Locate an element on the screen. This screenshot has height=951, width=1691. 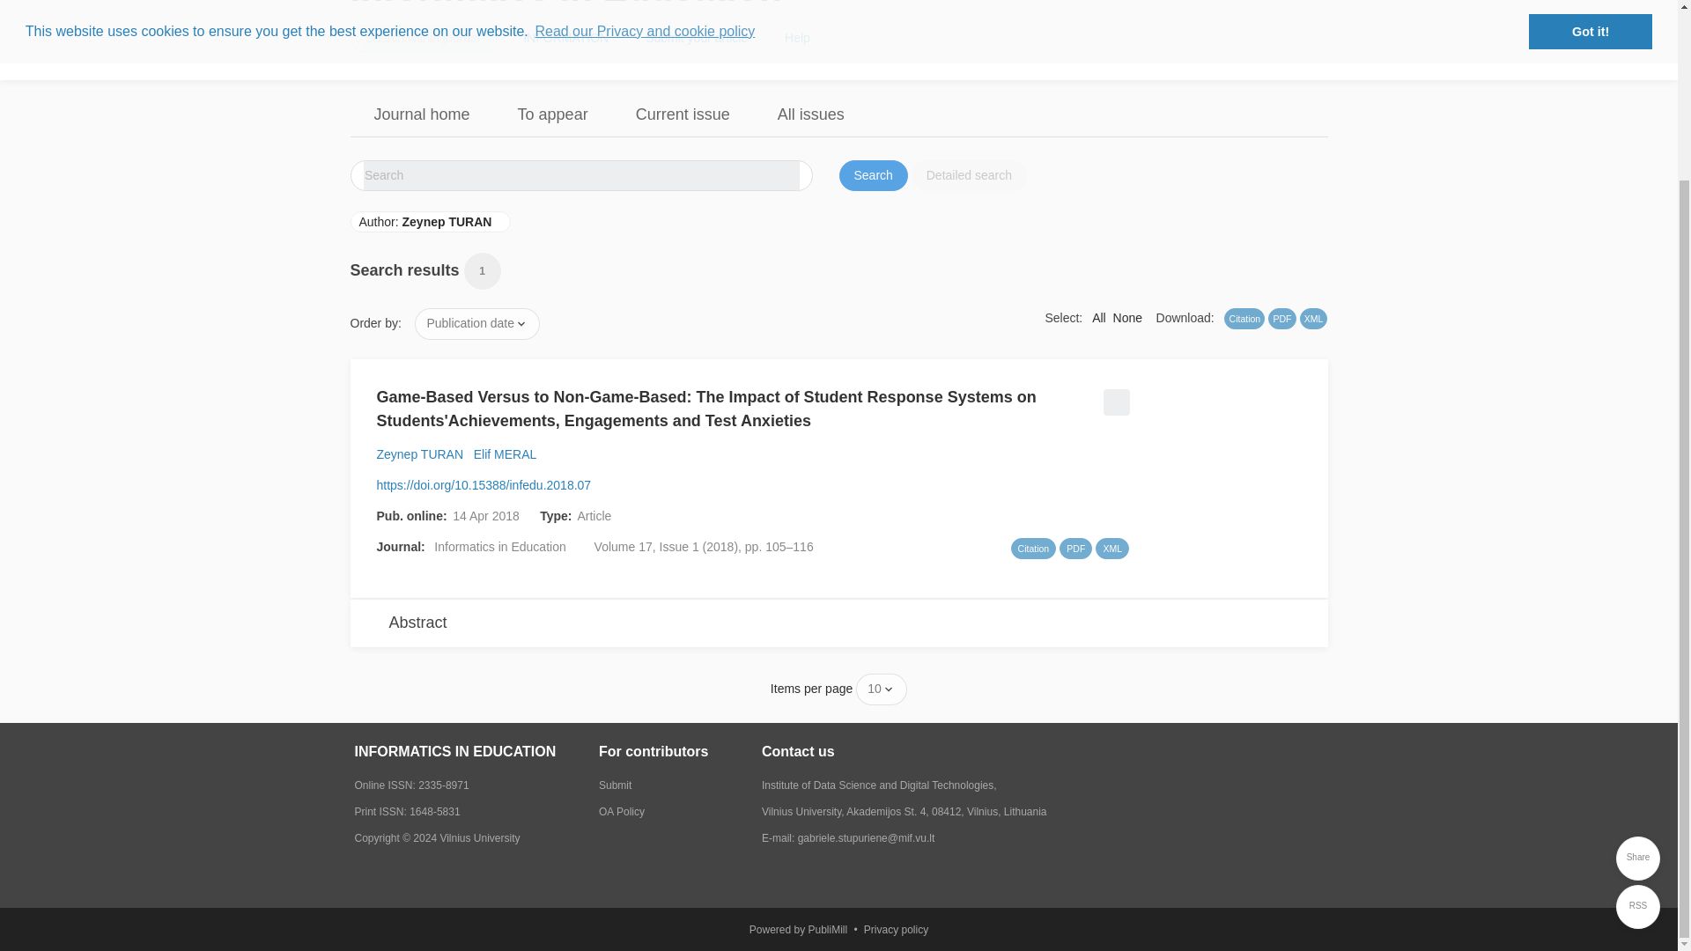
Select all items is located at coordinates (1099, 318).